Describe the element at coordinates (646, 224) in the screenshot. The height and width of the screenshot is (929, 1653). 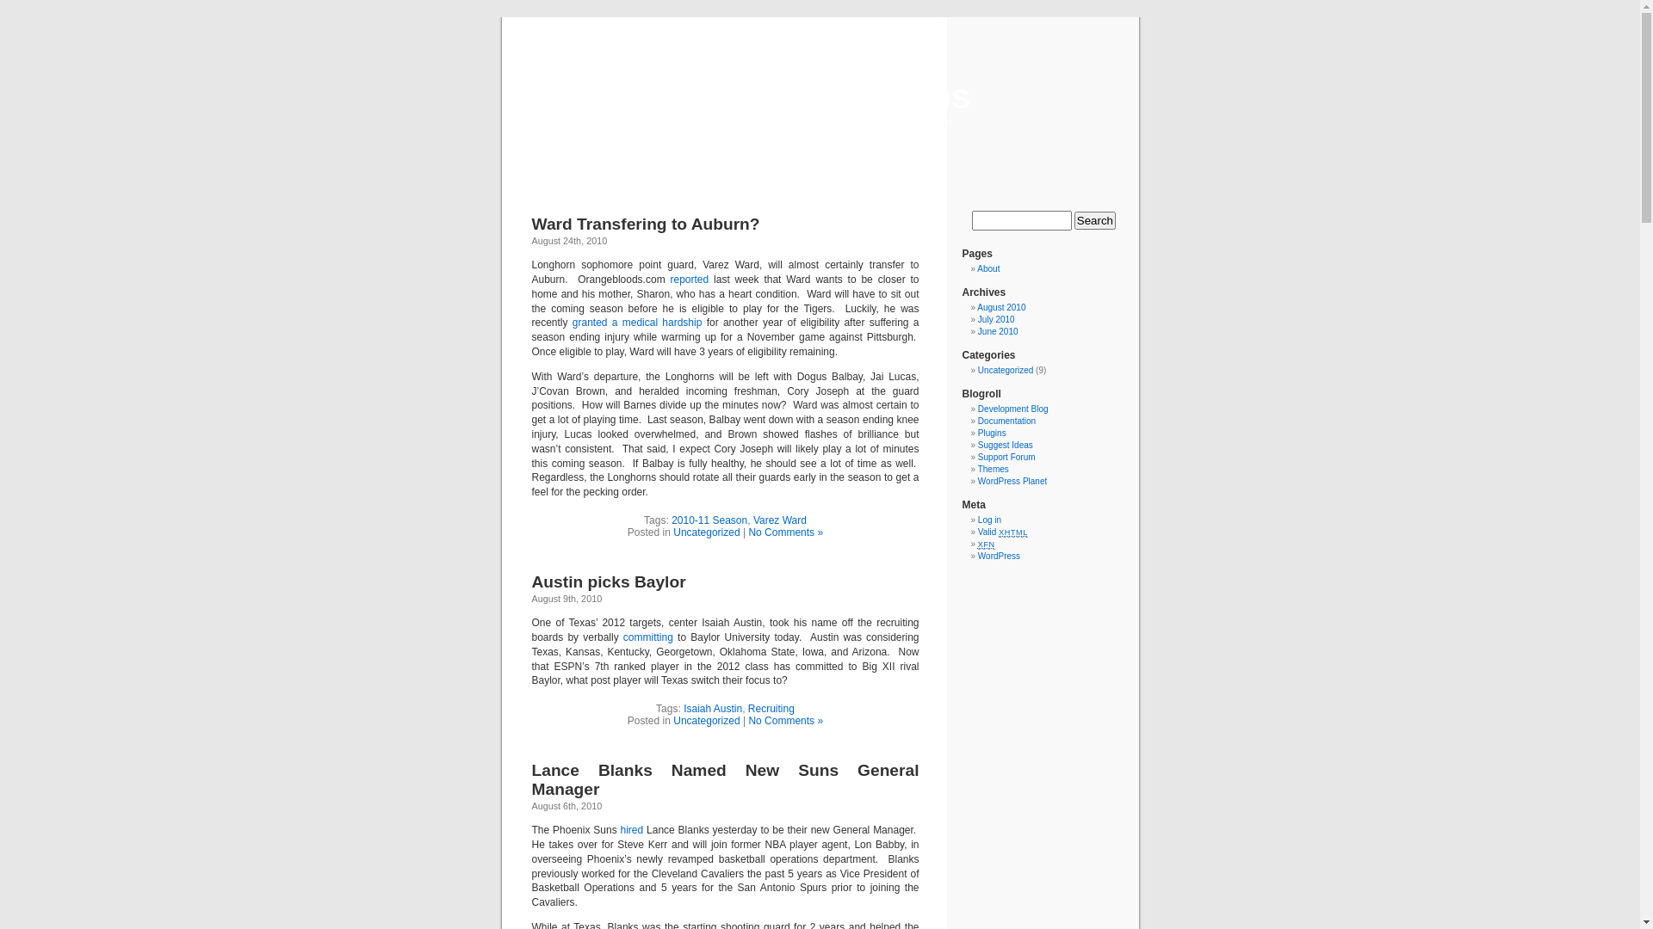
I see `Ward Transfering to Auburn?` at that location.